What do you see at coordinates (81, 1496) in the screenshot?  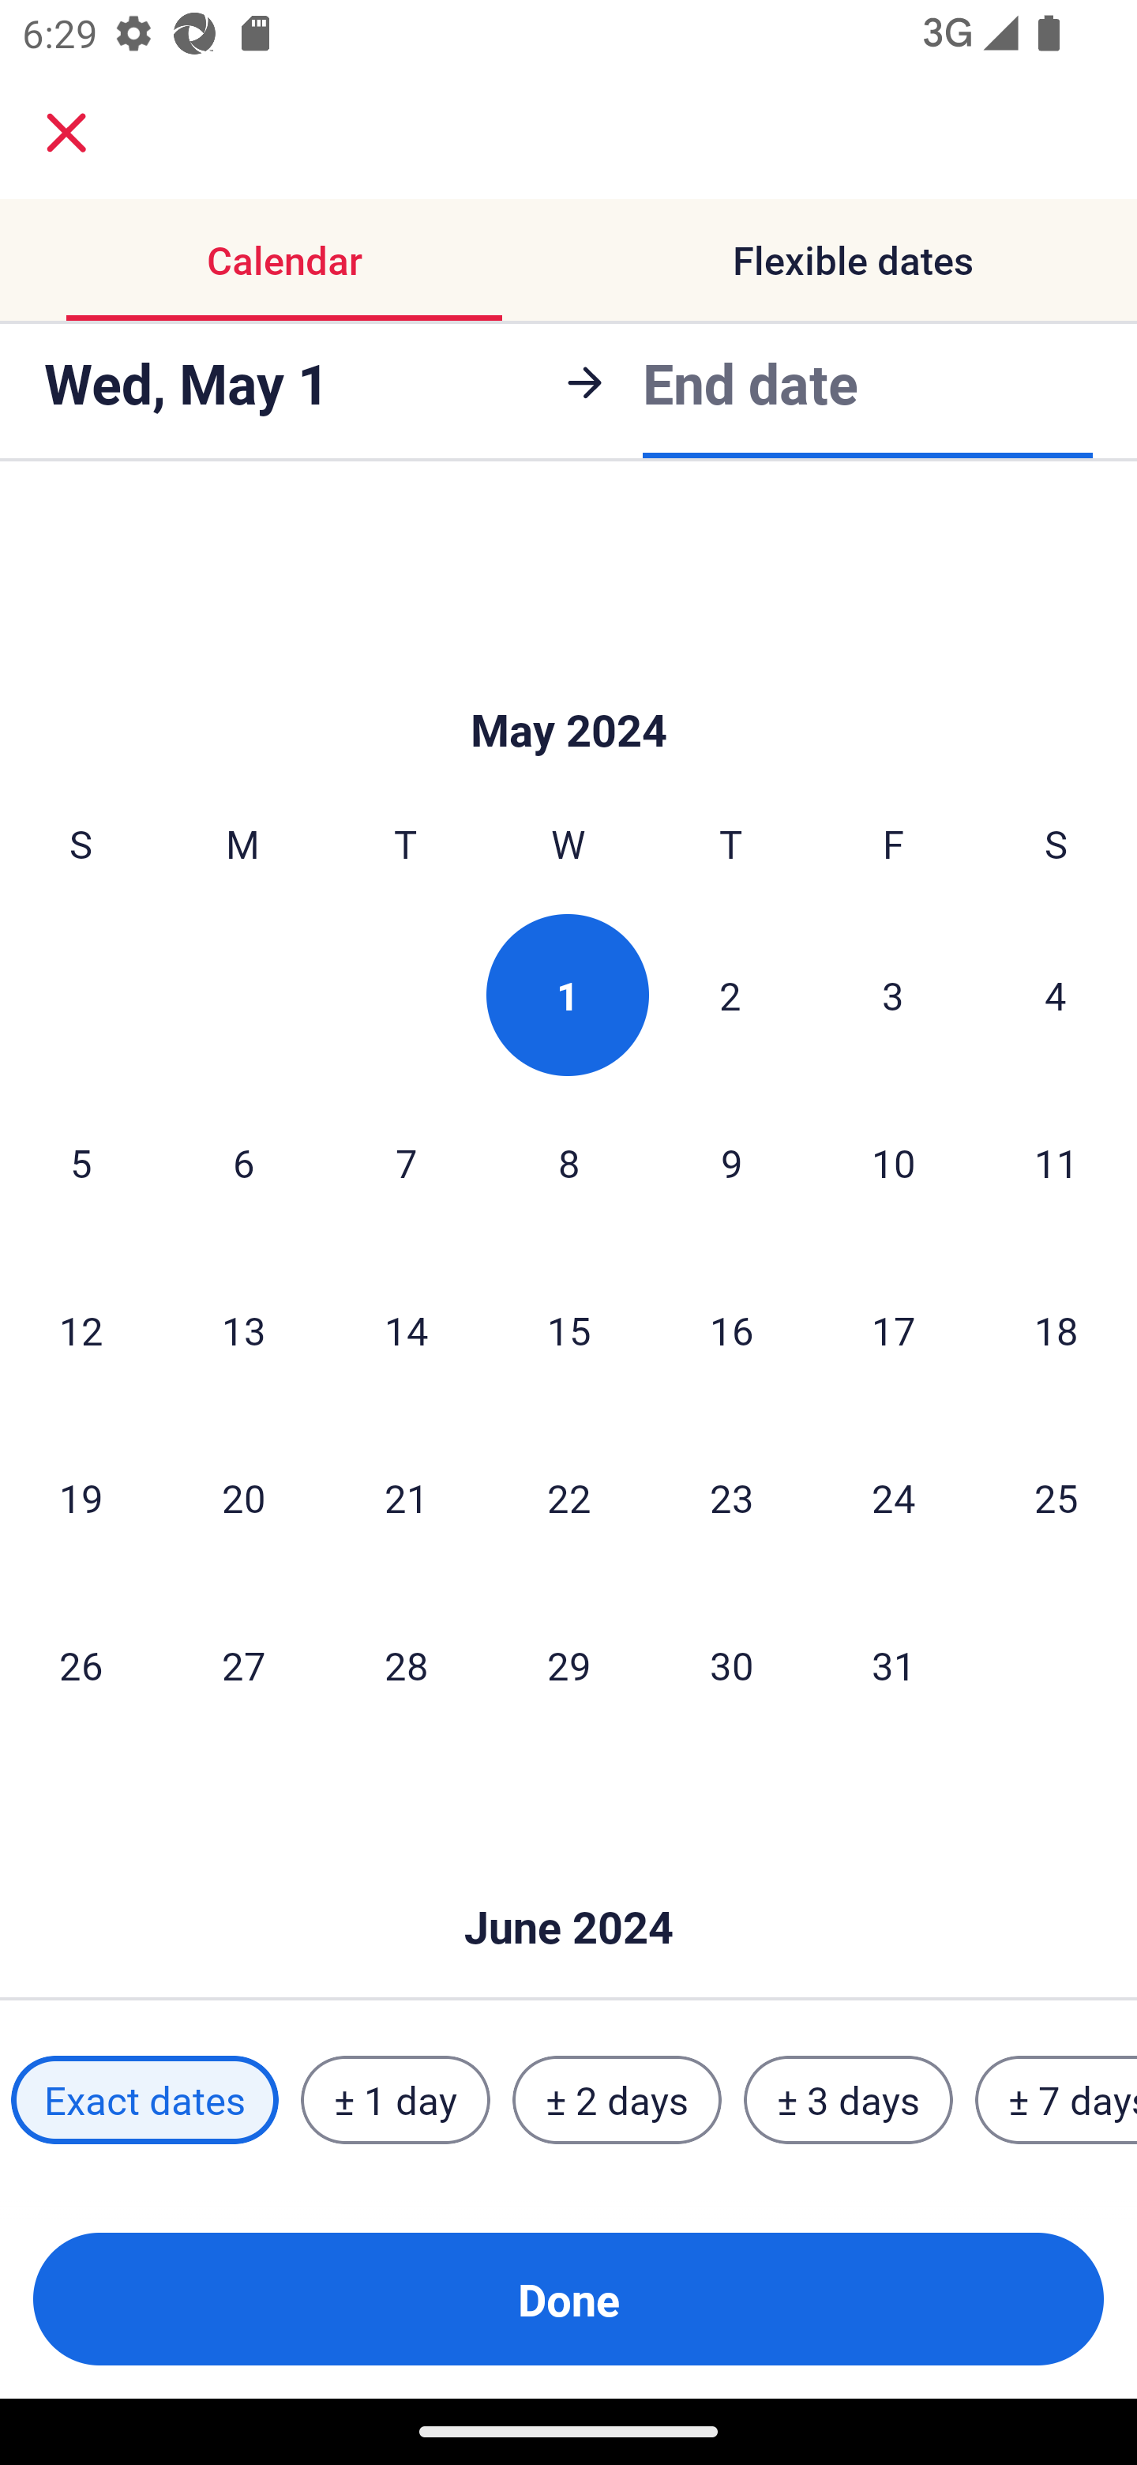 I see `19 Sunday, May 19, 2024` at bounding box center [81, 1496].